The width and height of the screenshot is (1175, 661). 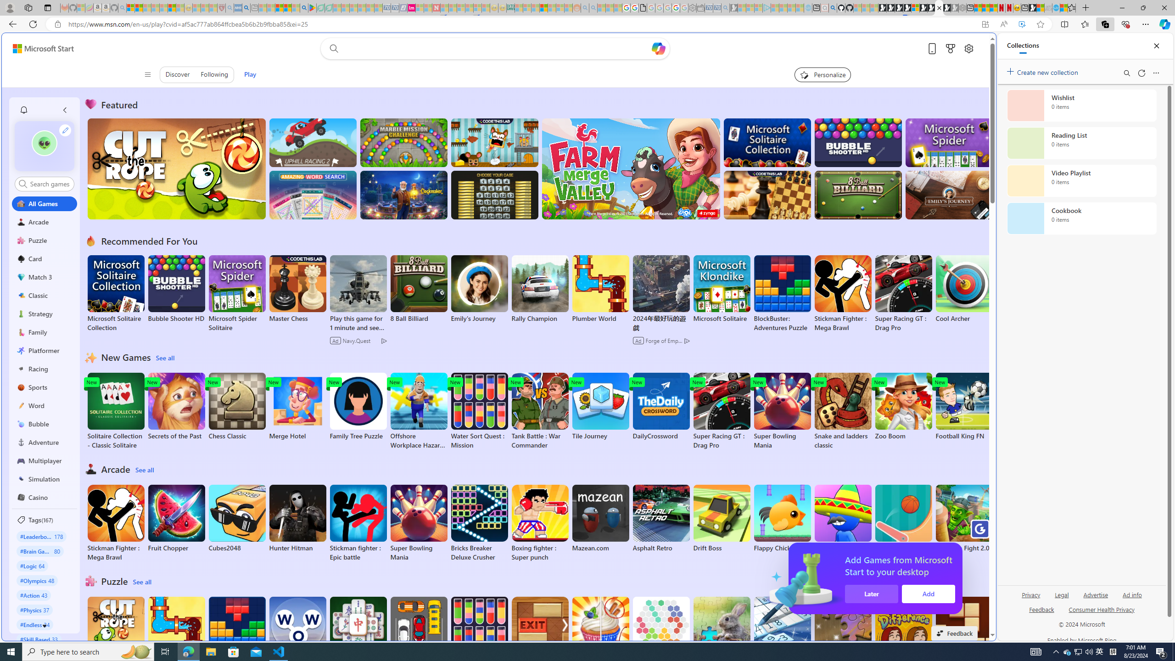 I want to click on Enter your search term, so click(x=498, y=49).